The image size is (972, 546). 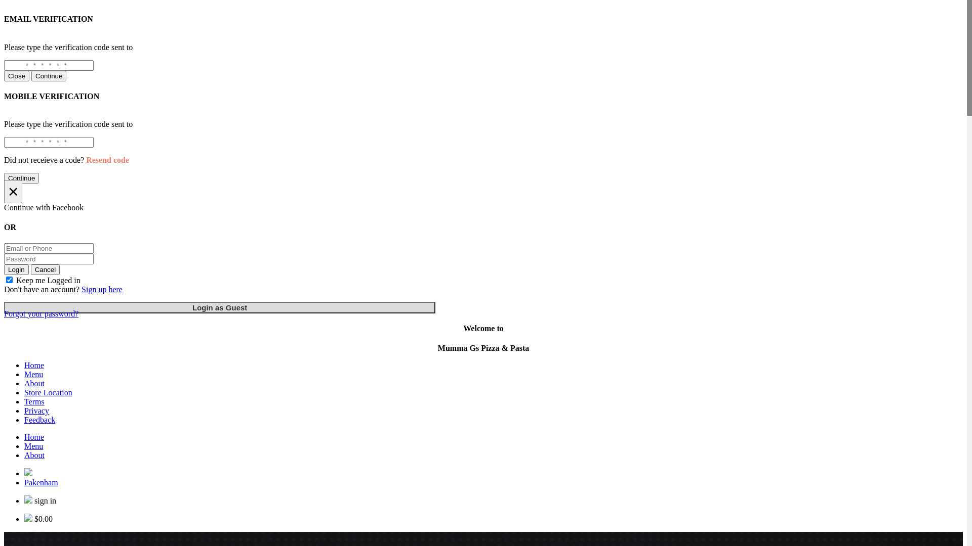 I want to click on Continue, so click(x=49, y=76).